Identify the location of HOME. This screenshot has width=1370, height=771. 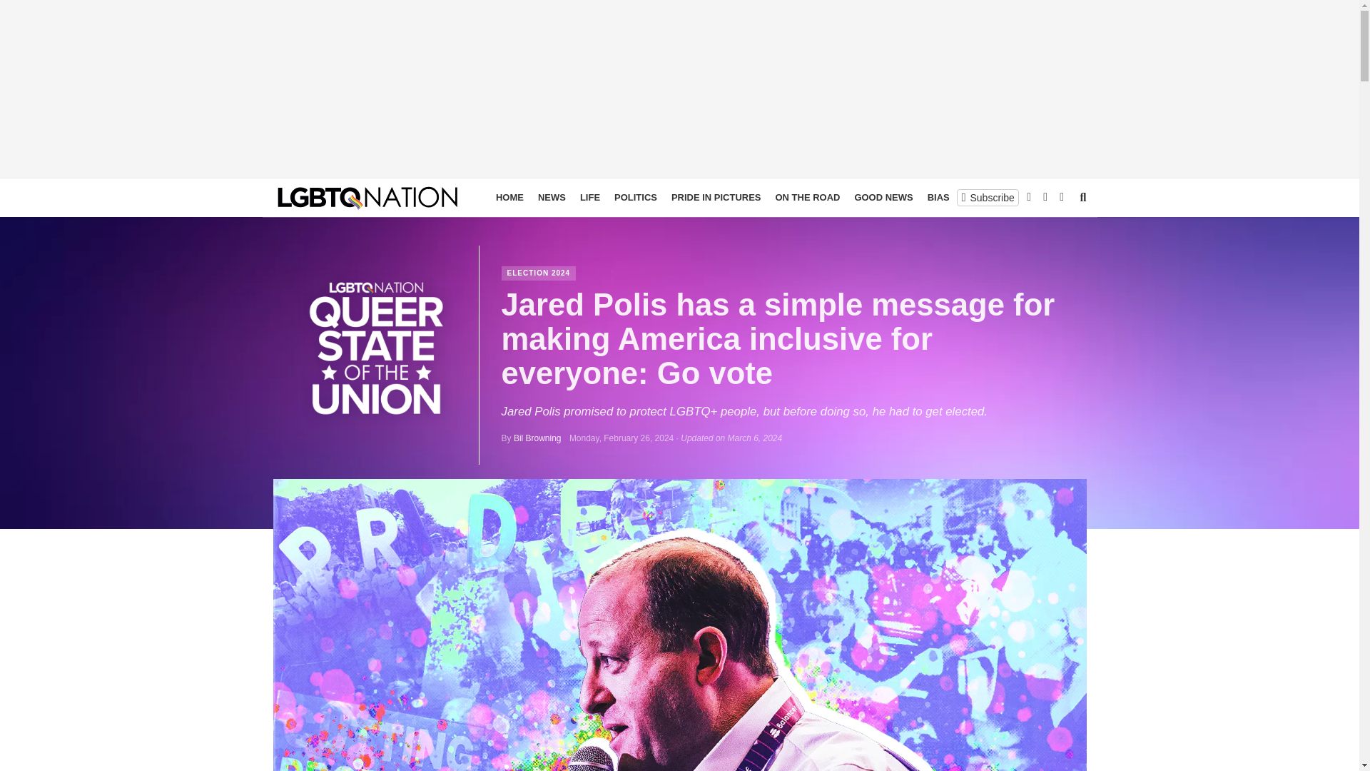
(509, 197).